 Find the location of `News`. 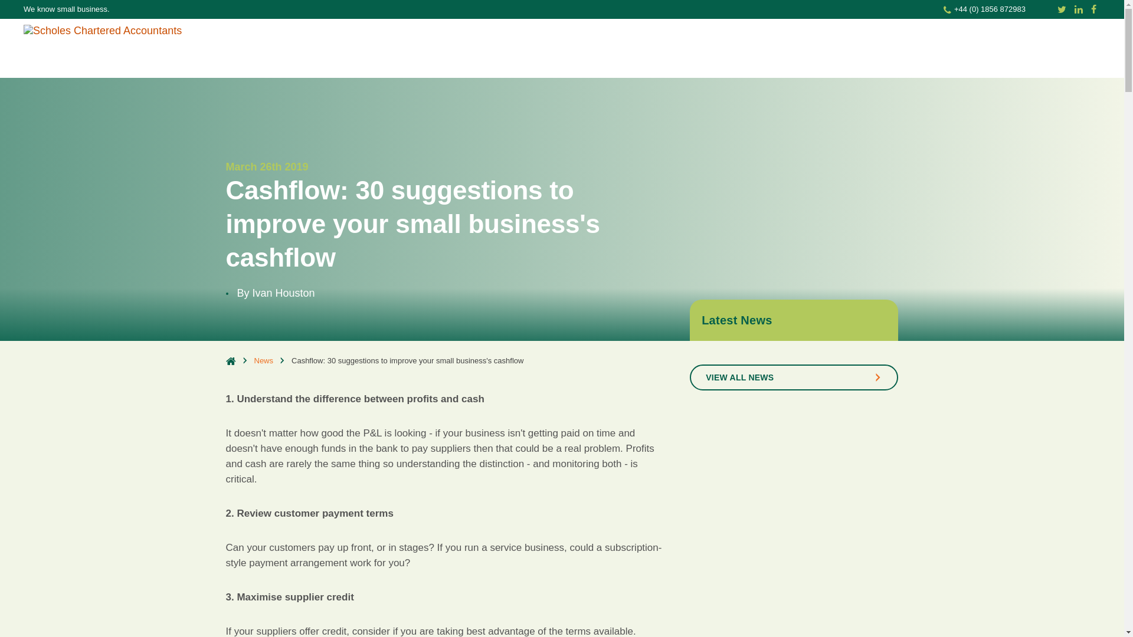

News is located at coordinates (263, 360).